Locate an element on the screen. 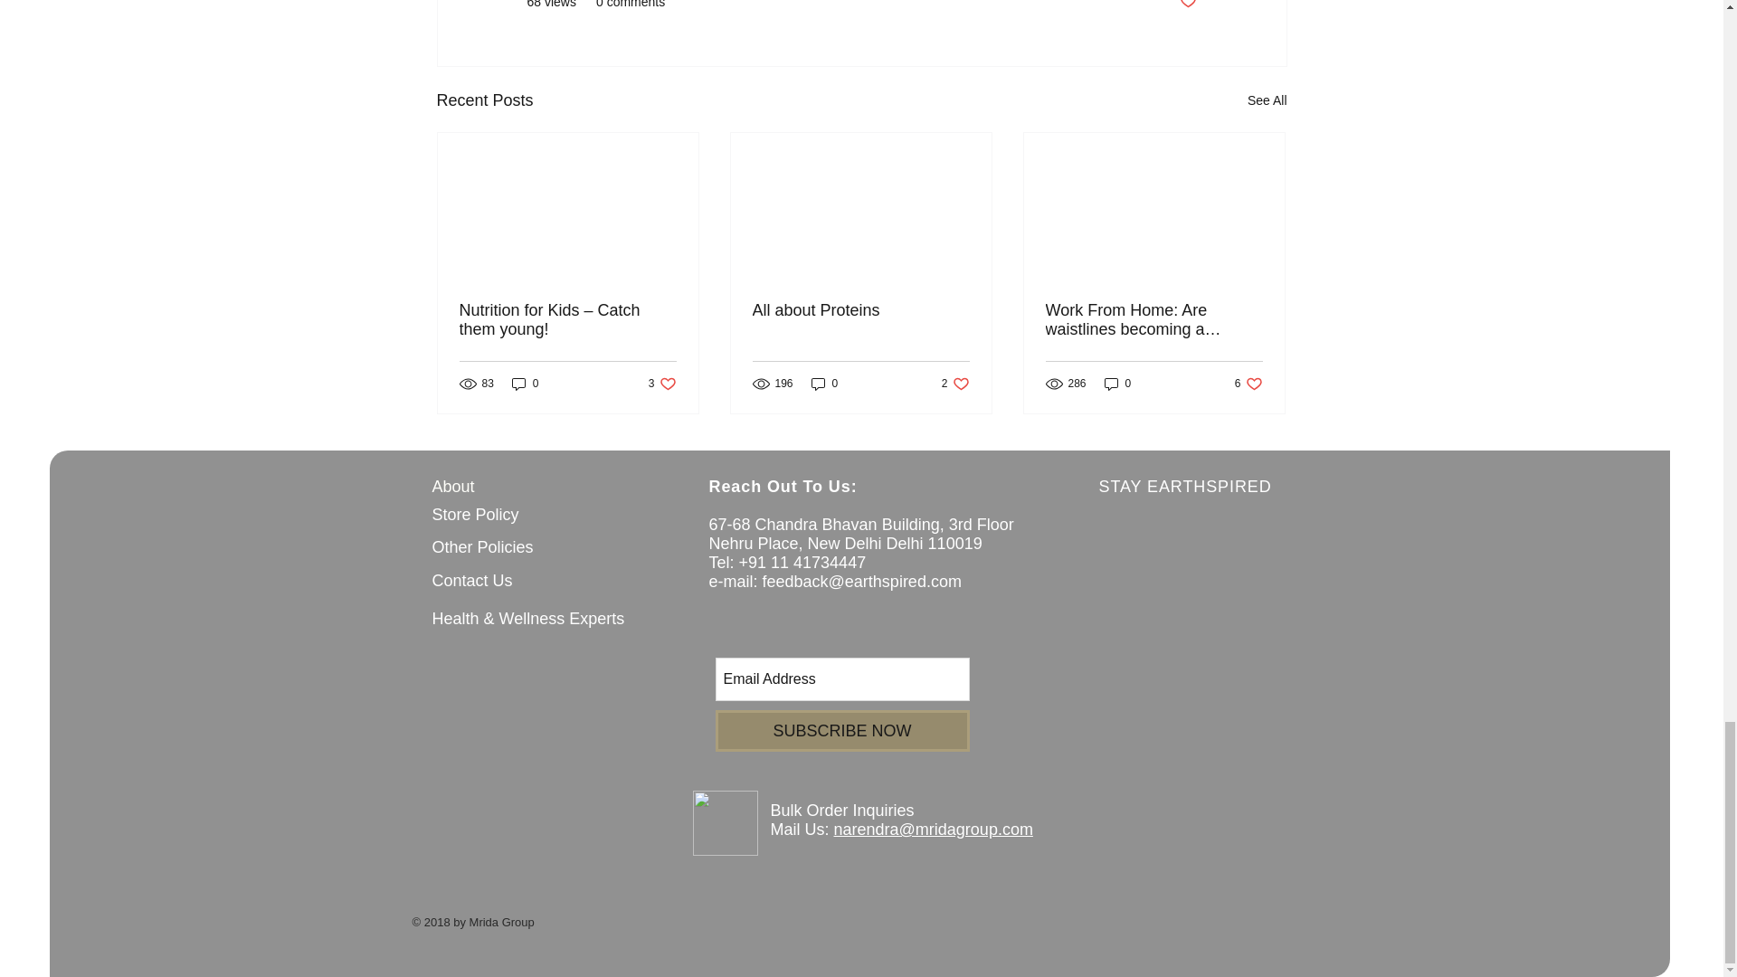  Post not marked as liked is located at coordinates (1187, 5).